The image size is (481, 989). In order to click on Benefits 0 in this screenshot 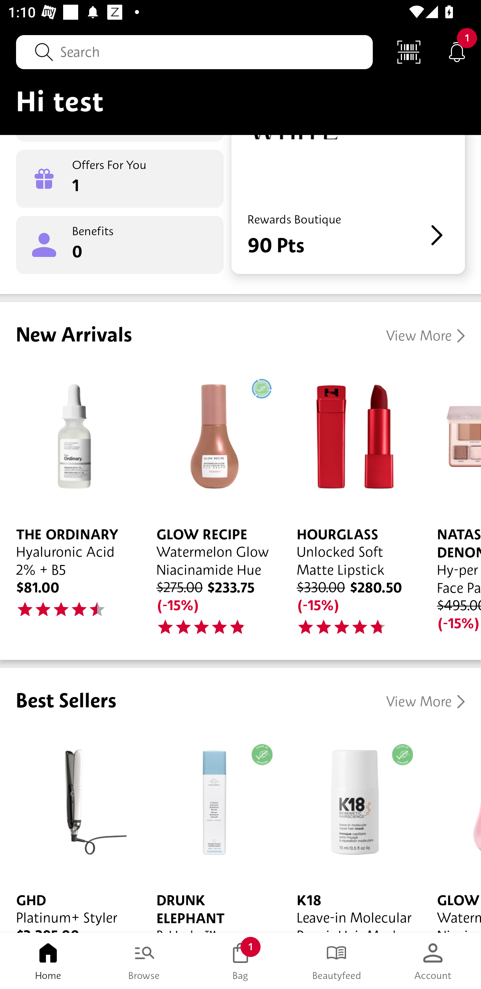, I will do `click(120, 245)`.